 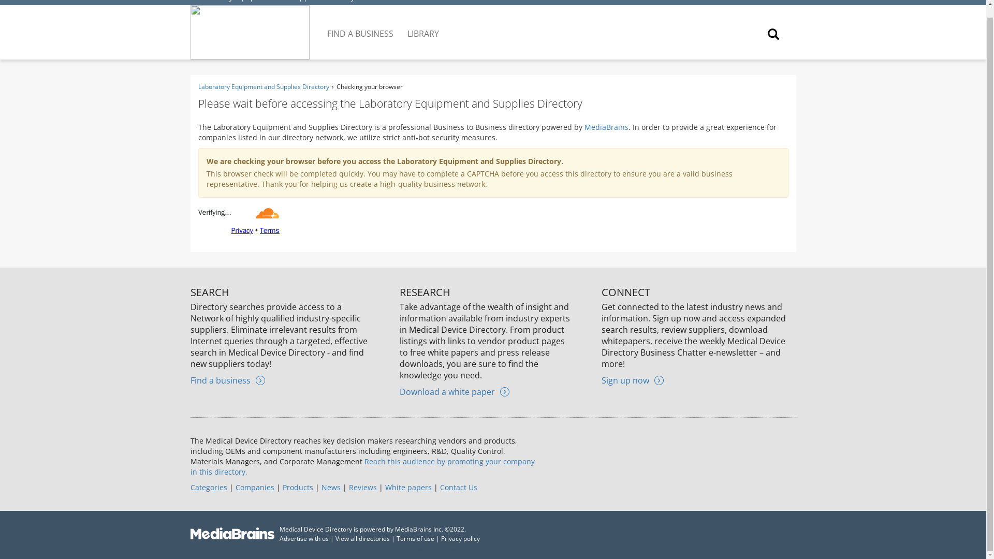 I want to click on Sign up now, so click(x=633, y=380).